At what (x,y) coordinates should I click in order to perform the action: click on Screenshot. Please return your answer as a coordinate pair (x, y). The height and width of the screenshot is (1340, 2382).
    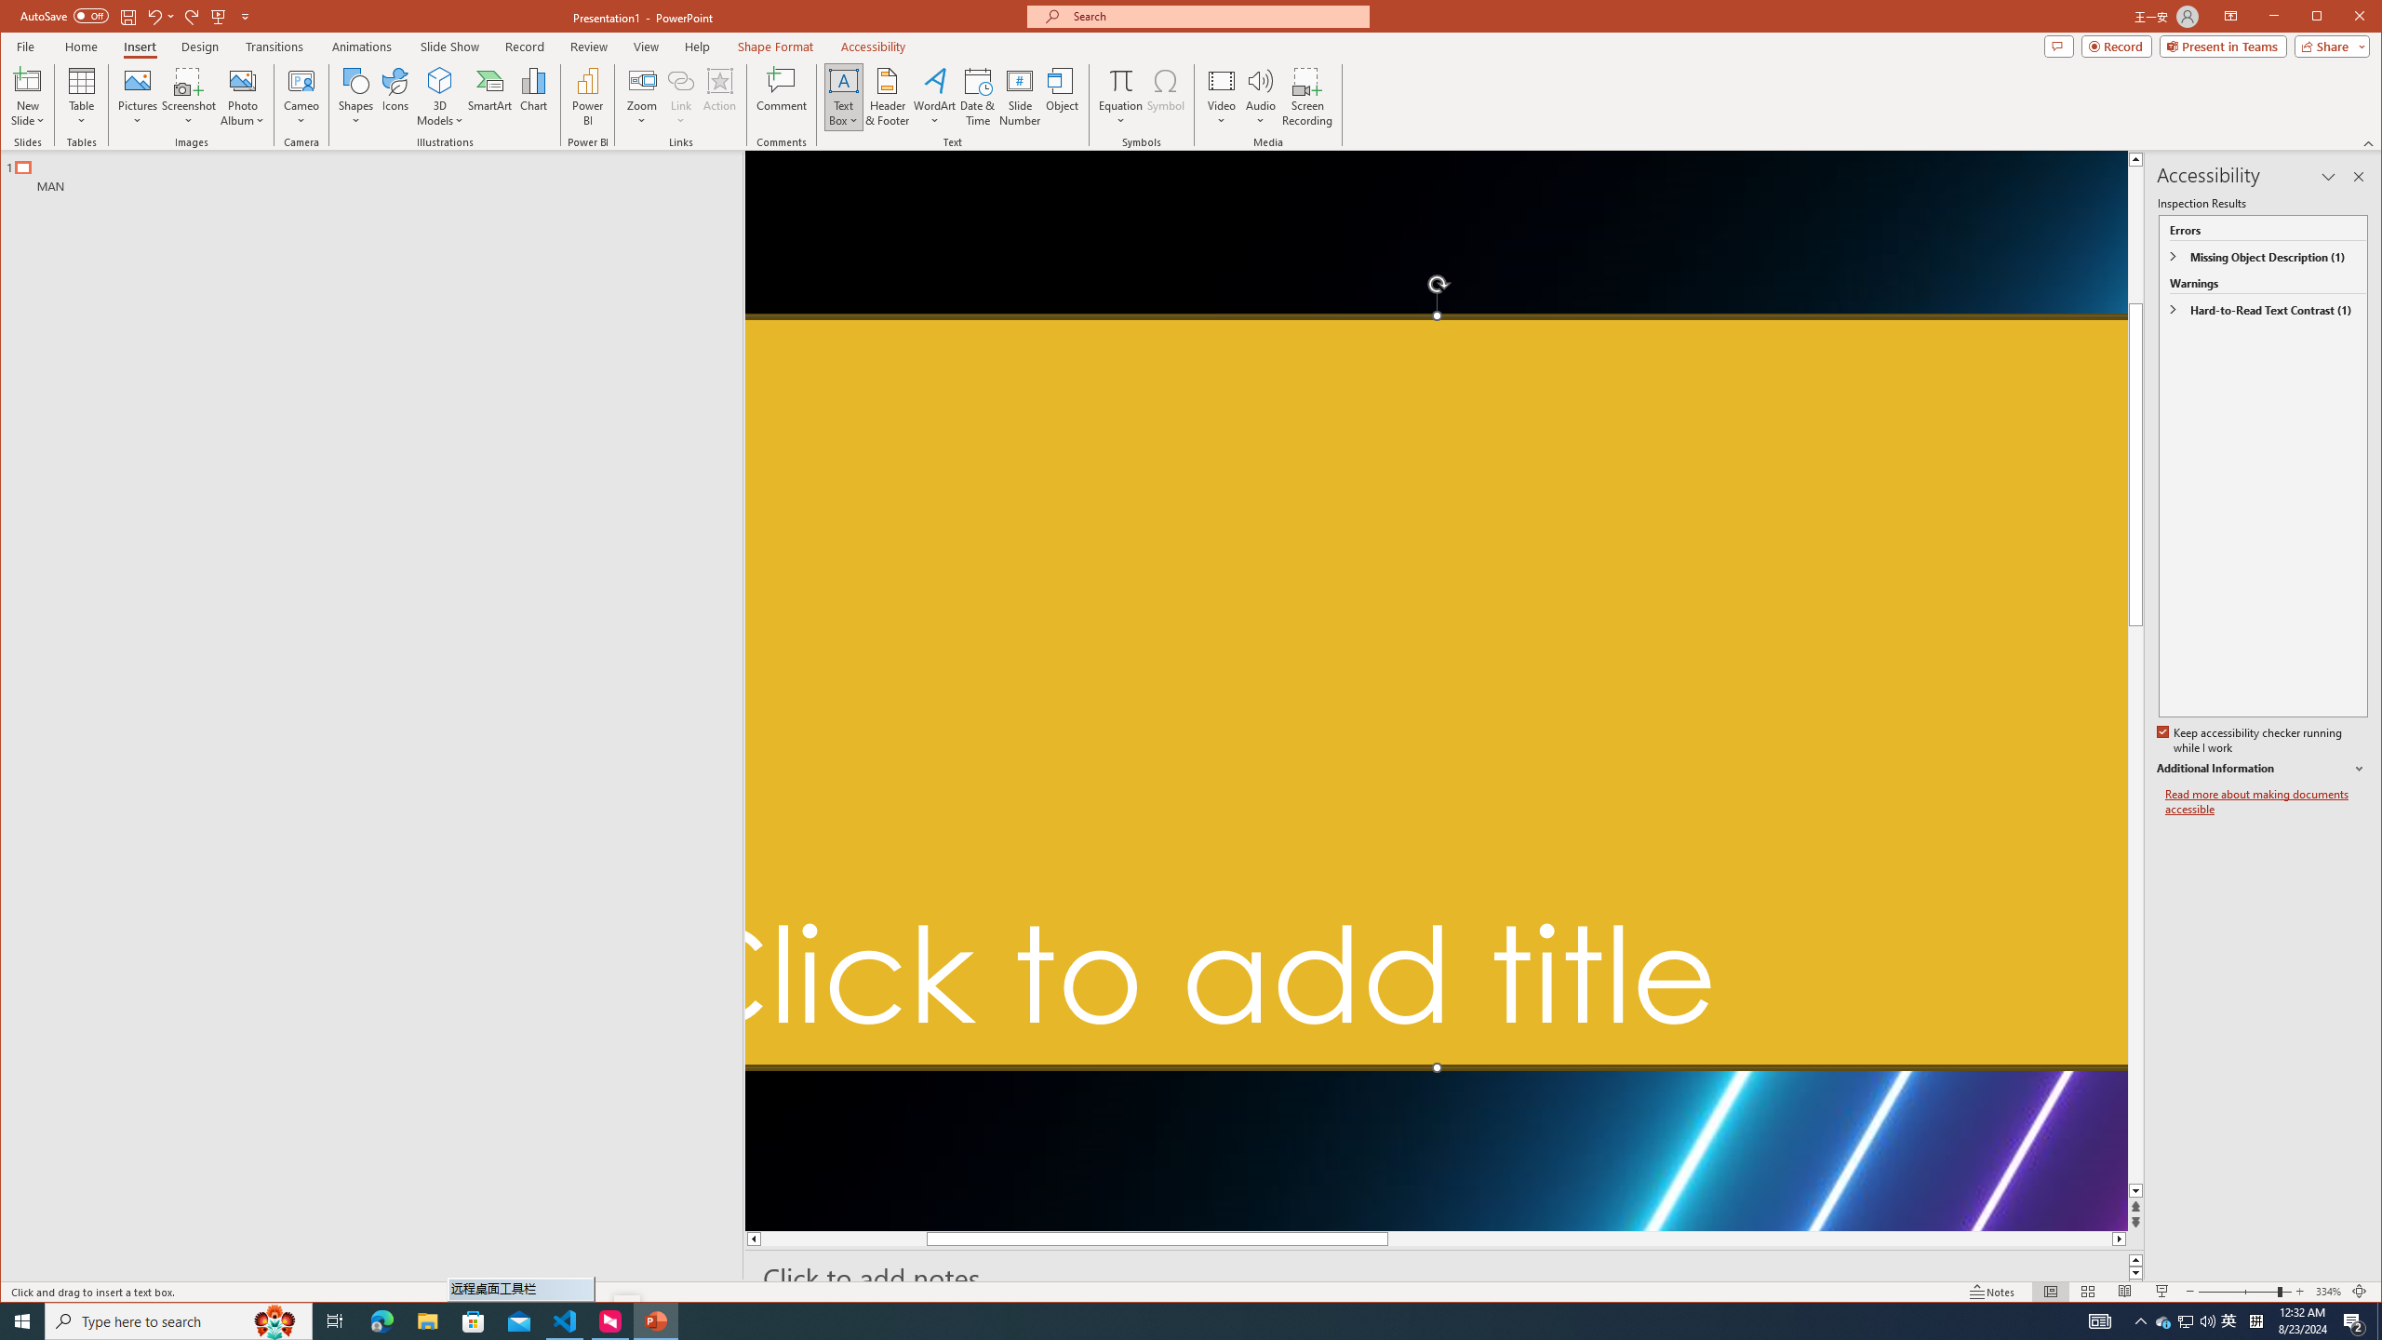
    Looking at the image, I should click on (189, 97).